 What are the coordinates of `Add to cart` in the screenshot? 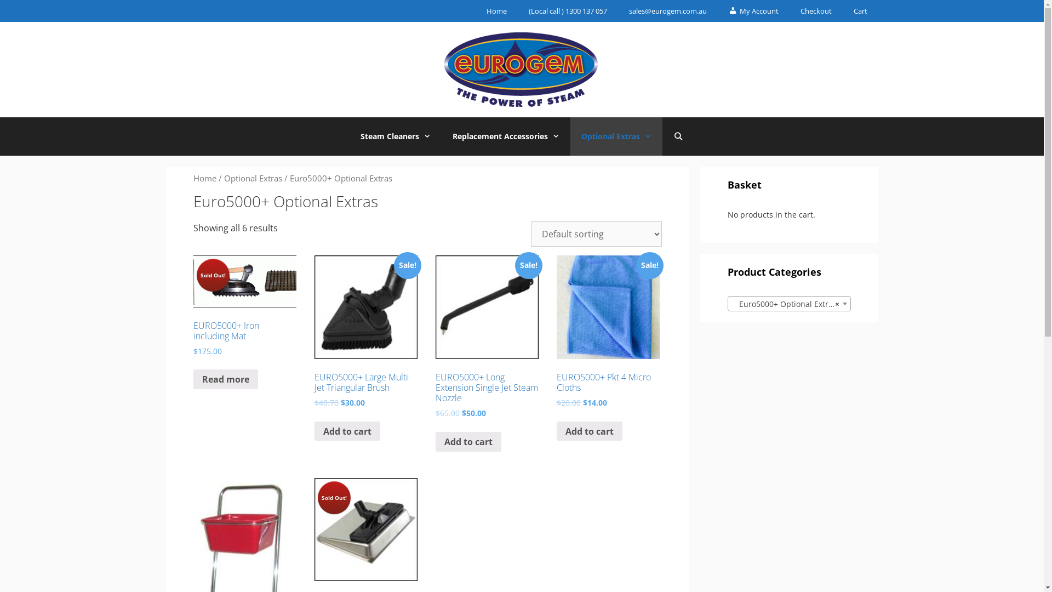 It's located at (590, 431).